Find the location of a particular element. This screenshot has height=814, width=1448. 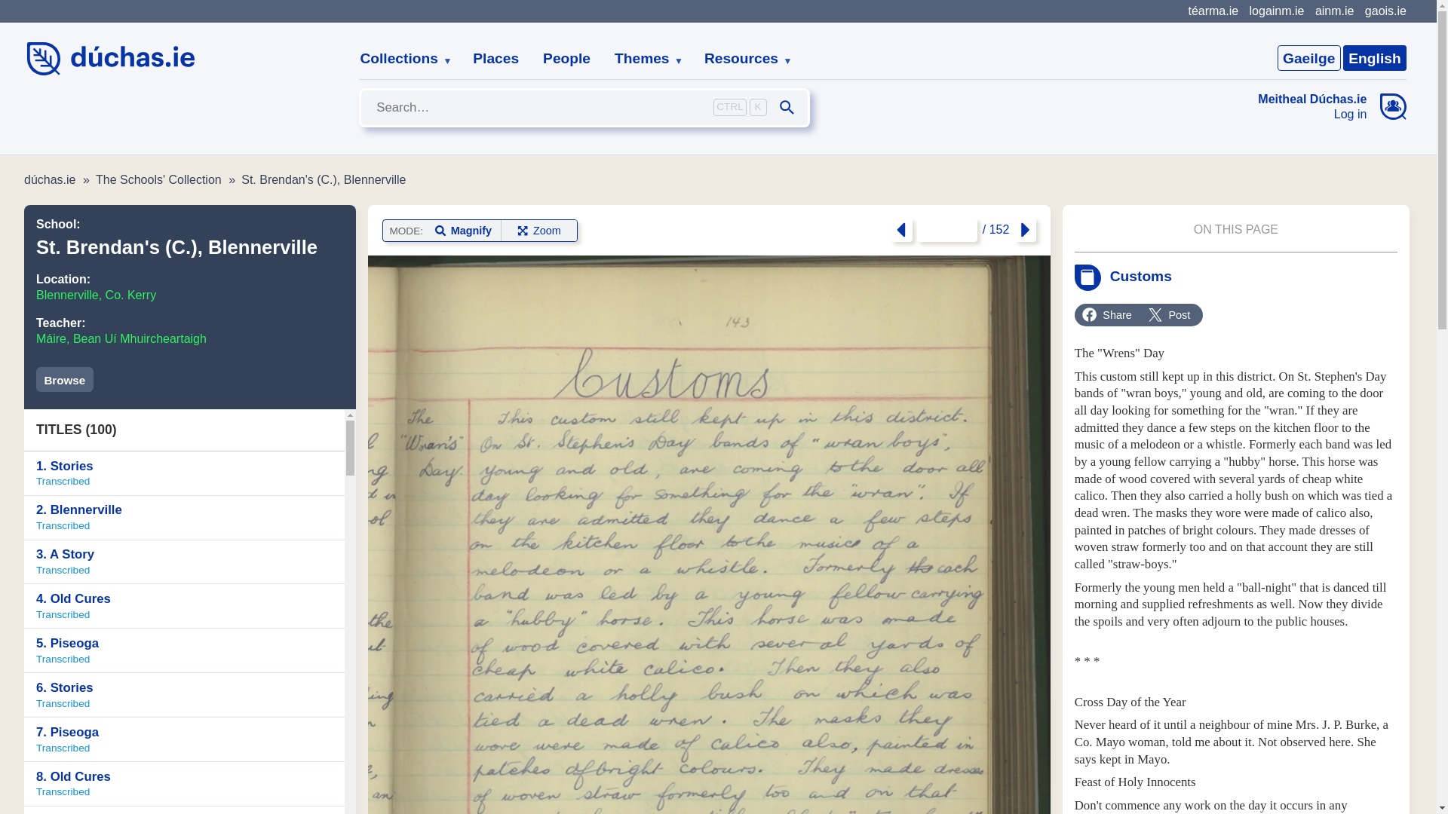

Browse is located at coordinates (400, 59).